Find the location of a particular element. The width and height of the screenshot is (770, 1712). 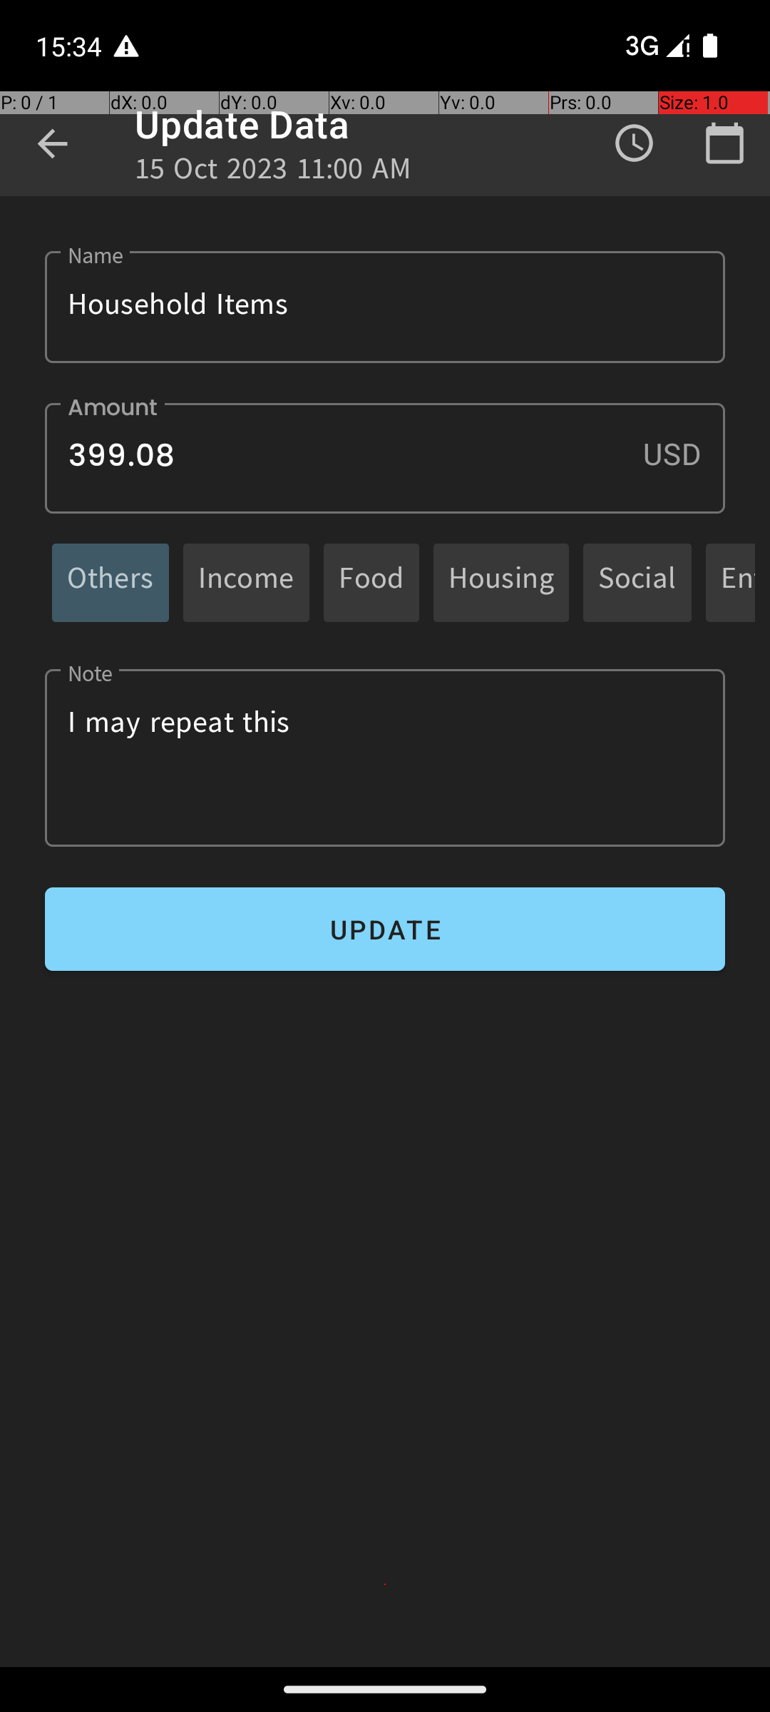

15 Oct 2023 11:00 AM is located at coordinates (273, 173).